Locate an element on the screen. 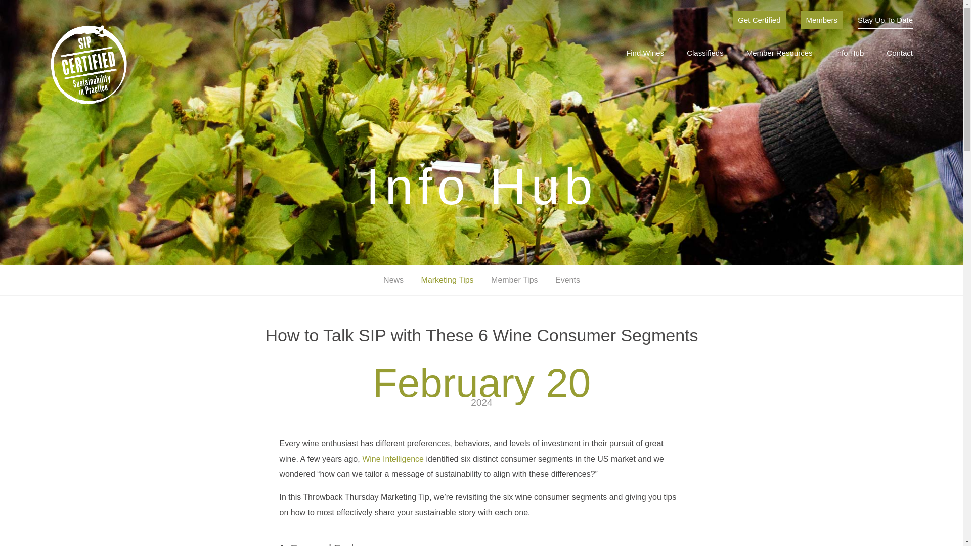 The image size is (971, 546). Info Hub is located at coordinates (850, 54).